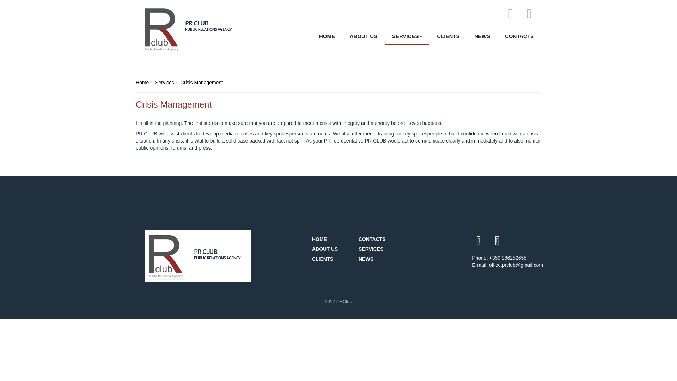 This screenshot has width=677, height=381. I want to click on Home, so click(142, 82).